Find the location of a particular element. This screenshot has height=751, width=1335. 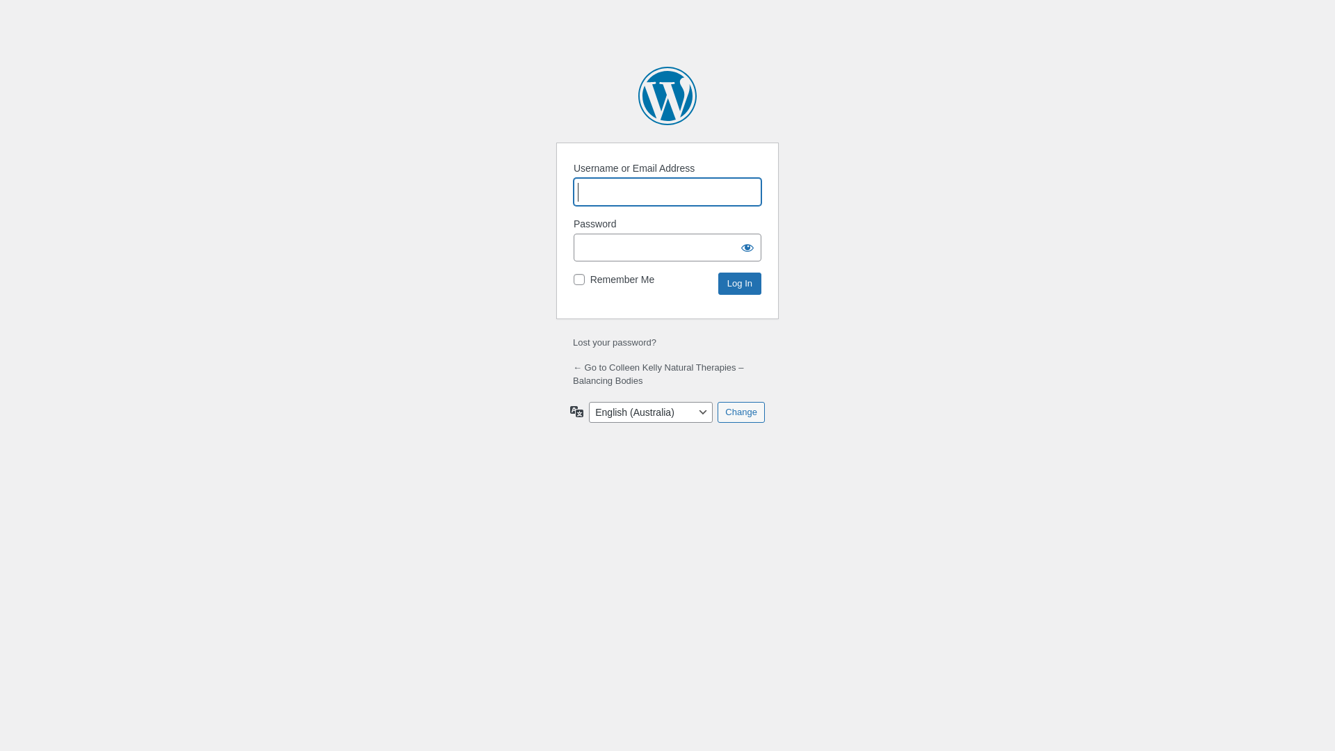

Change is located at coordinates (741, 412).